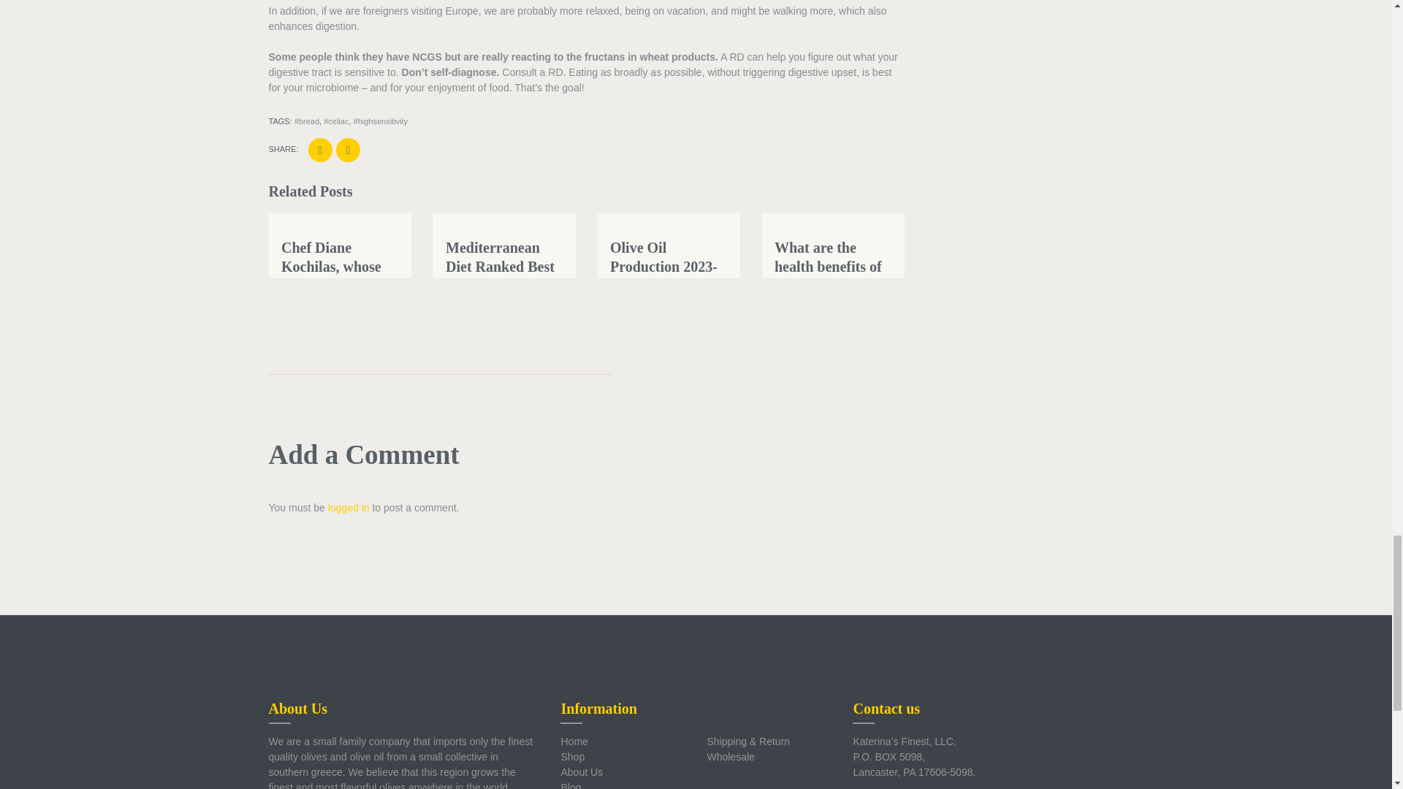 The image size is (1403, 789). I want to click on Mediterranean Diet Ranked Best Diet for 7th Year in a Row, so click(500, 276).